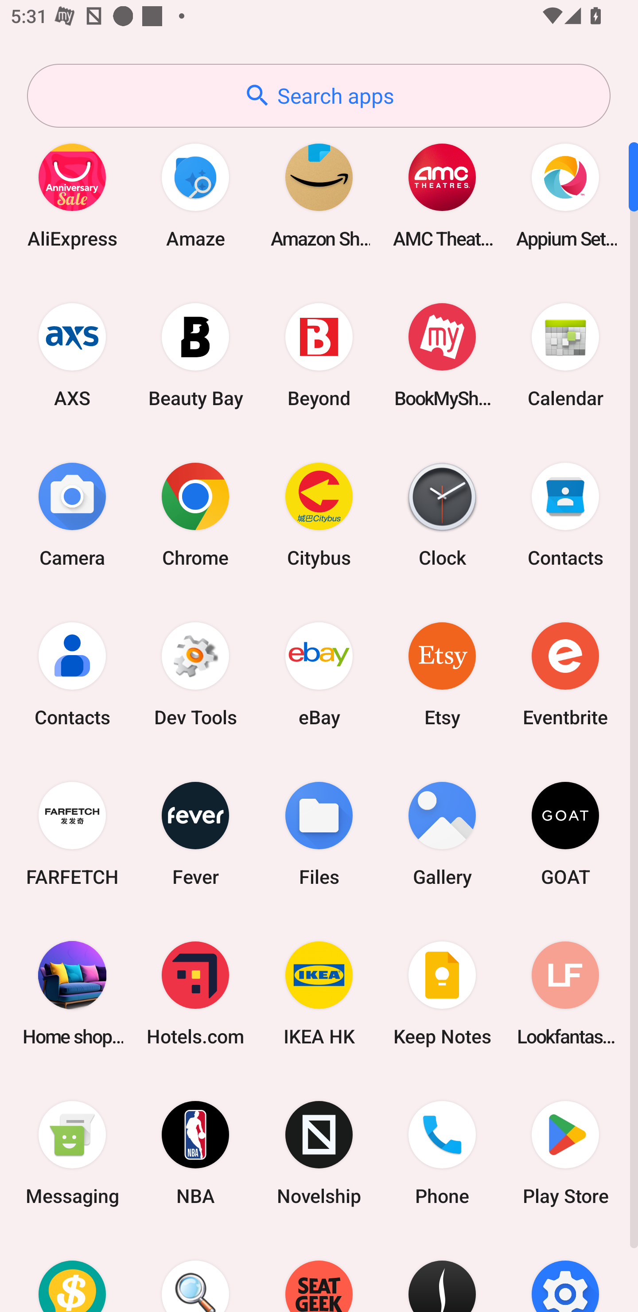 The width and height of the screenshot is (638, 1312). What do you see at coordinates (195, 514) in the screenshot?
I see `Chrome` at bounding box center [195, 514].